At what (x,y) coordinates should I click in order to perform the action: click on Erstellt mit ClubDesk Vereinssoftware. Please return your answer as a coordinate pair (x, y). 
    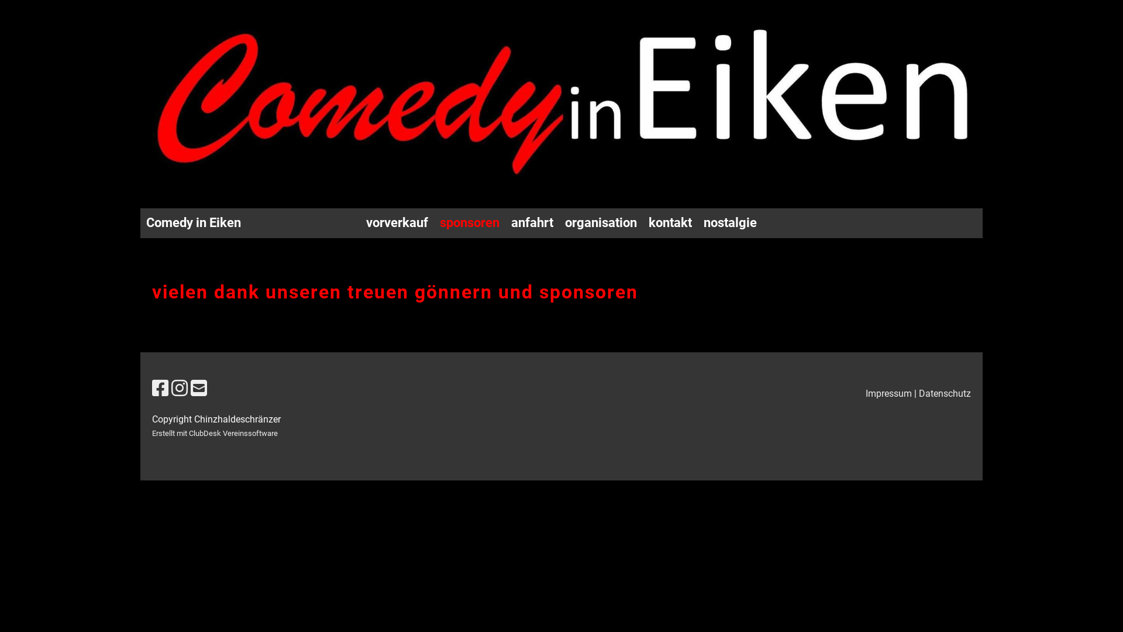
    Looking at the image, I should click on (215, 433).